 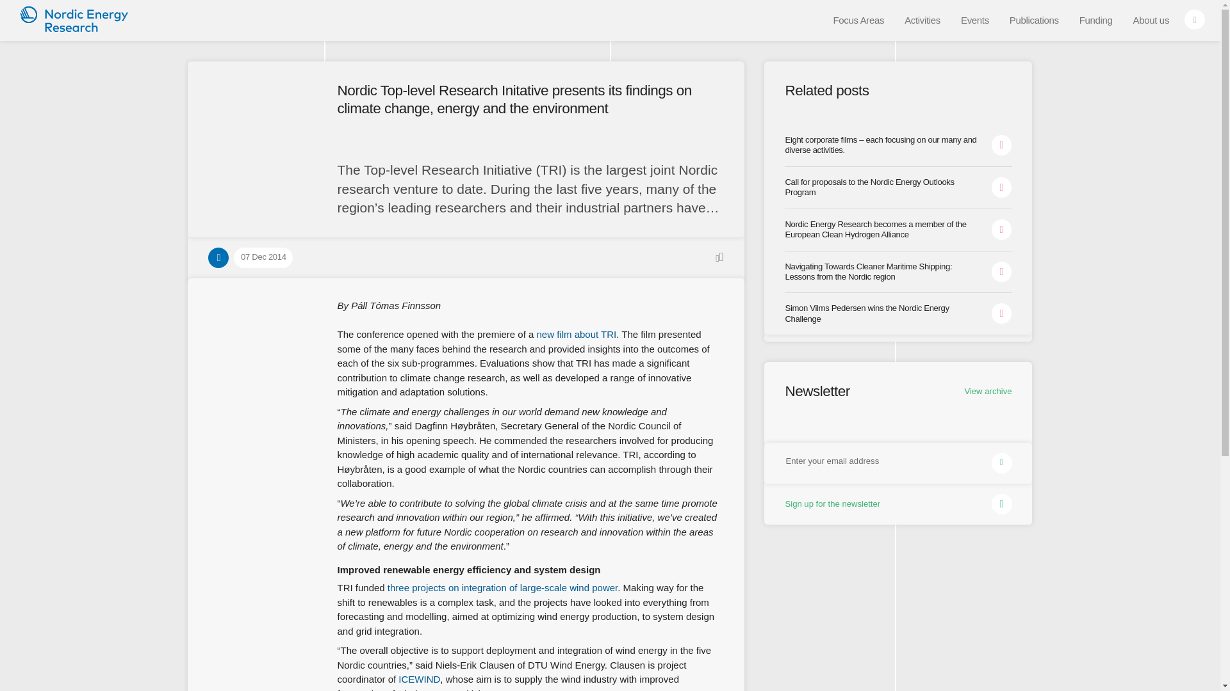 What do you see at coordinates (1095, 20) in the screenshot?
I see `Funding` at bounding box center [1095, 20].